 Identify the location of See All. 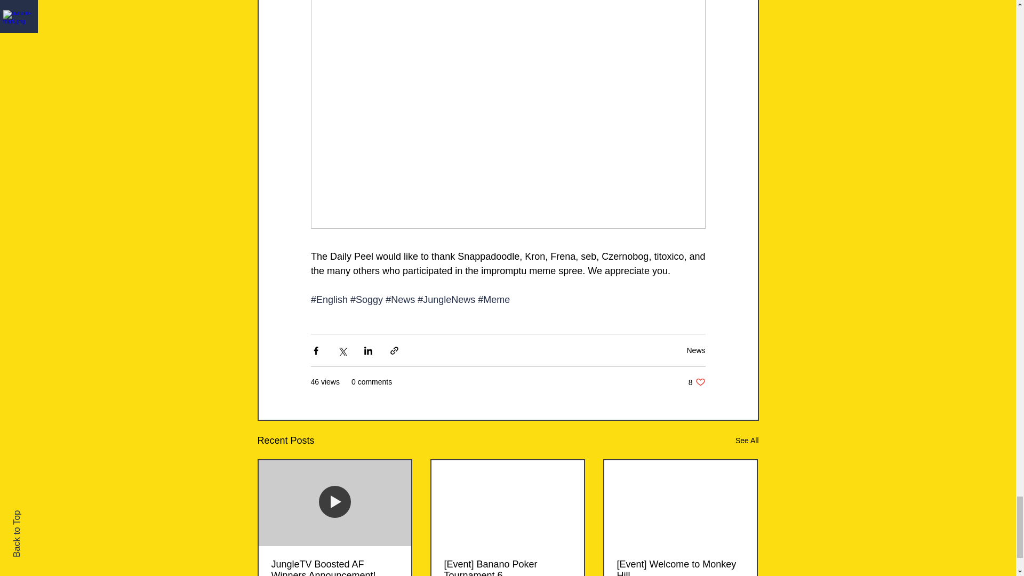
(747, 441).